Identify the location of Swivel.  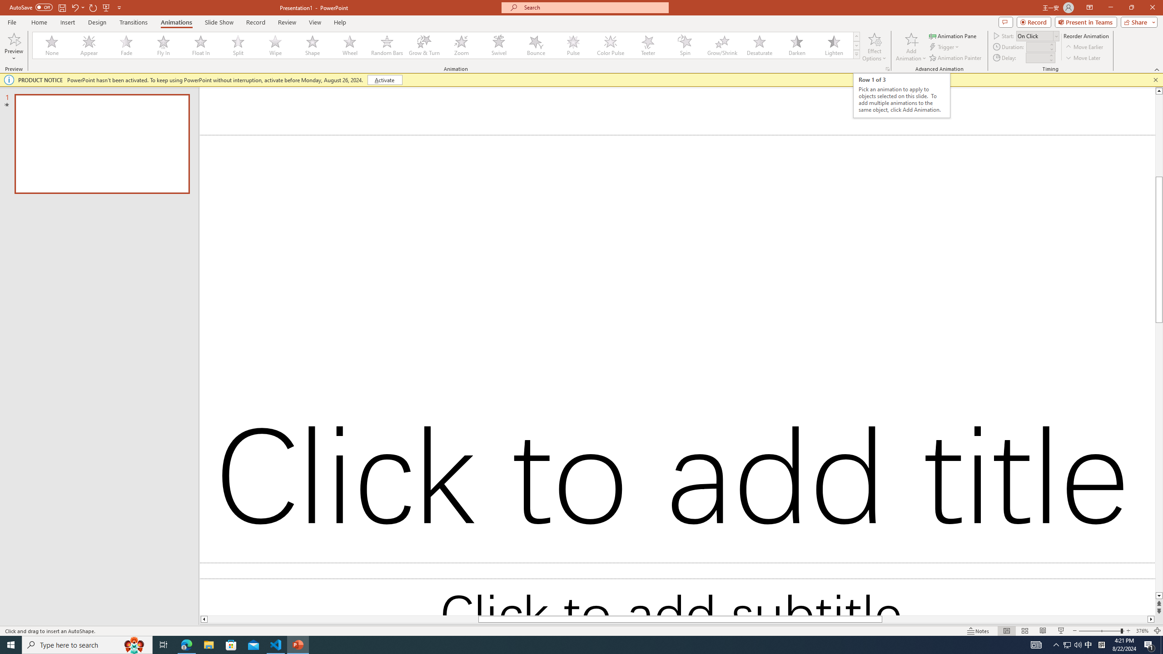
(499, 45).